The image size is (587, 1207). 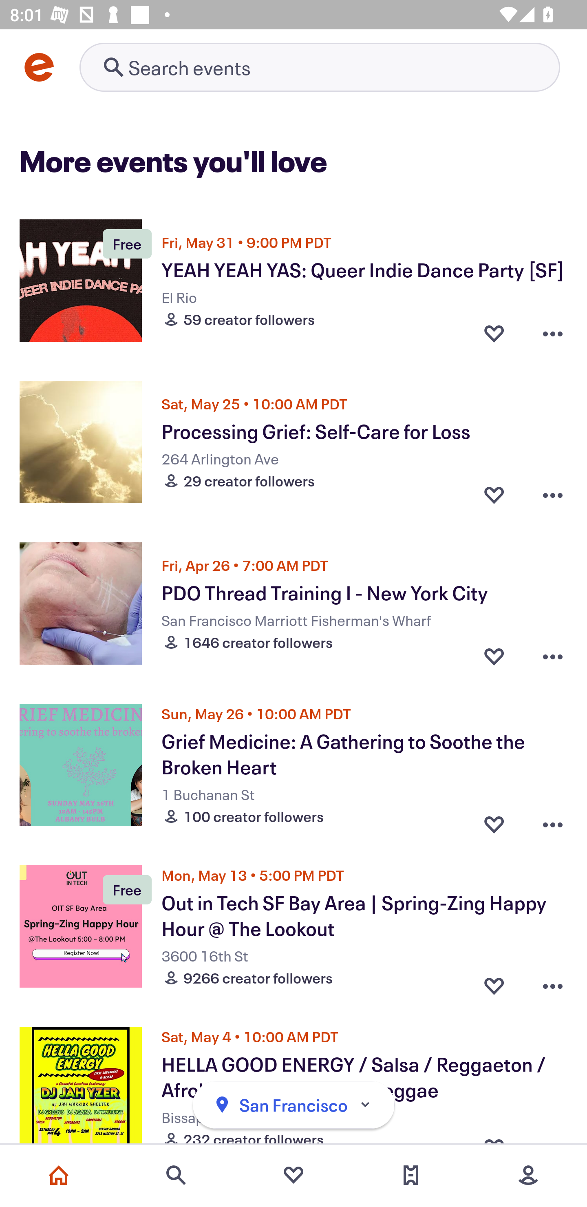 I want to click on Favorite button, so click(x=494, y=332).